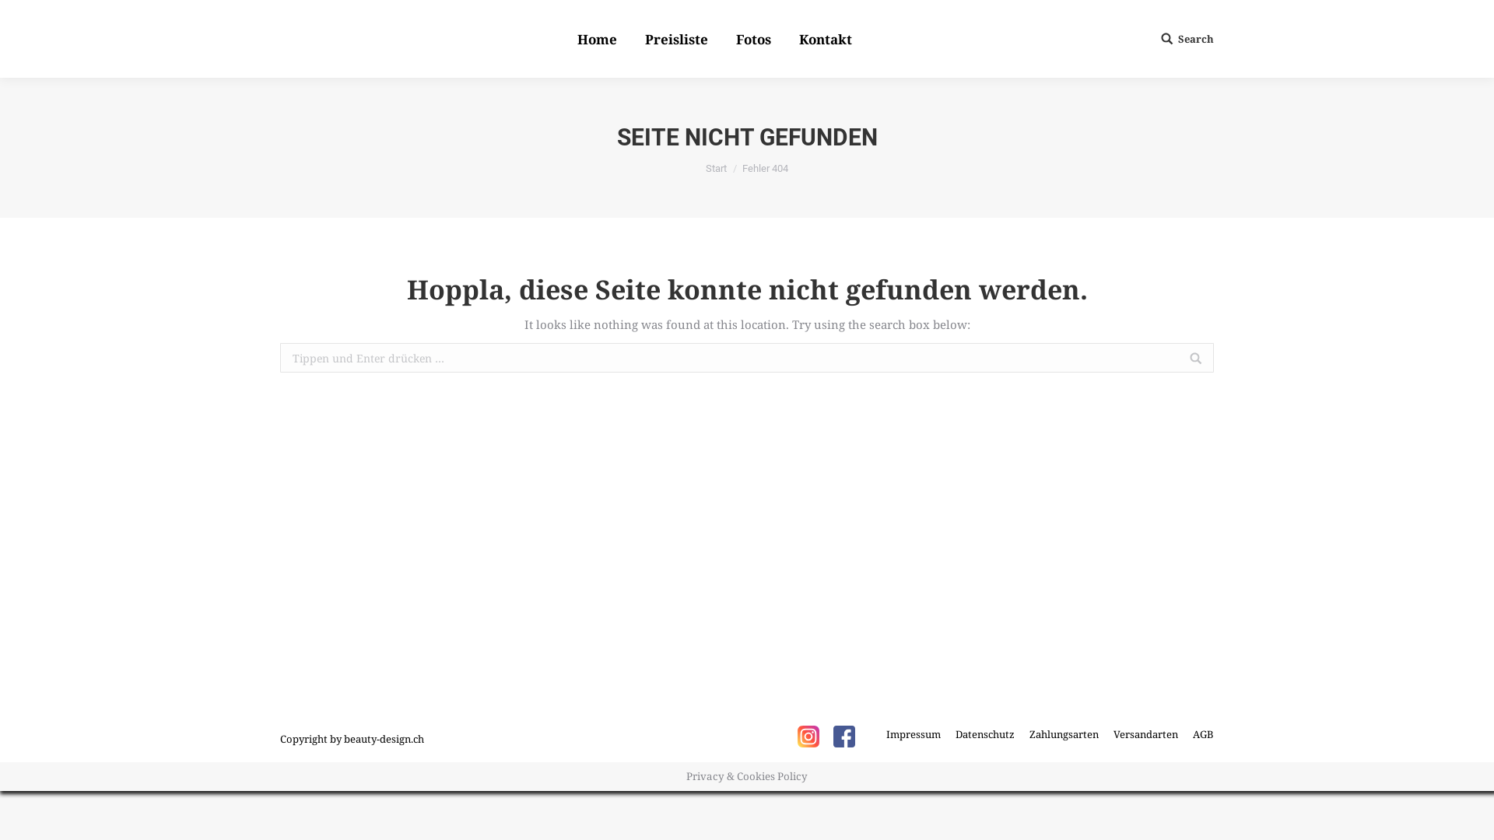 Image resolution: width=1494 pixels, height=840 pixels. What do you see at coordinates (1064, 734) in the screenshot?
I see `Zahlungsarten` at bounding box center [1064, 734].